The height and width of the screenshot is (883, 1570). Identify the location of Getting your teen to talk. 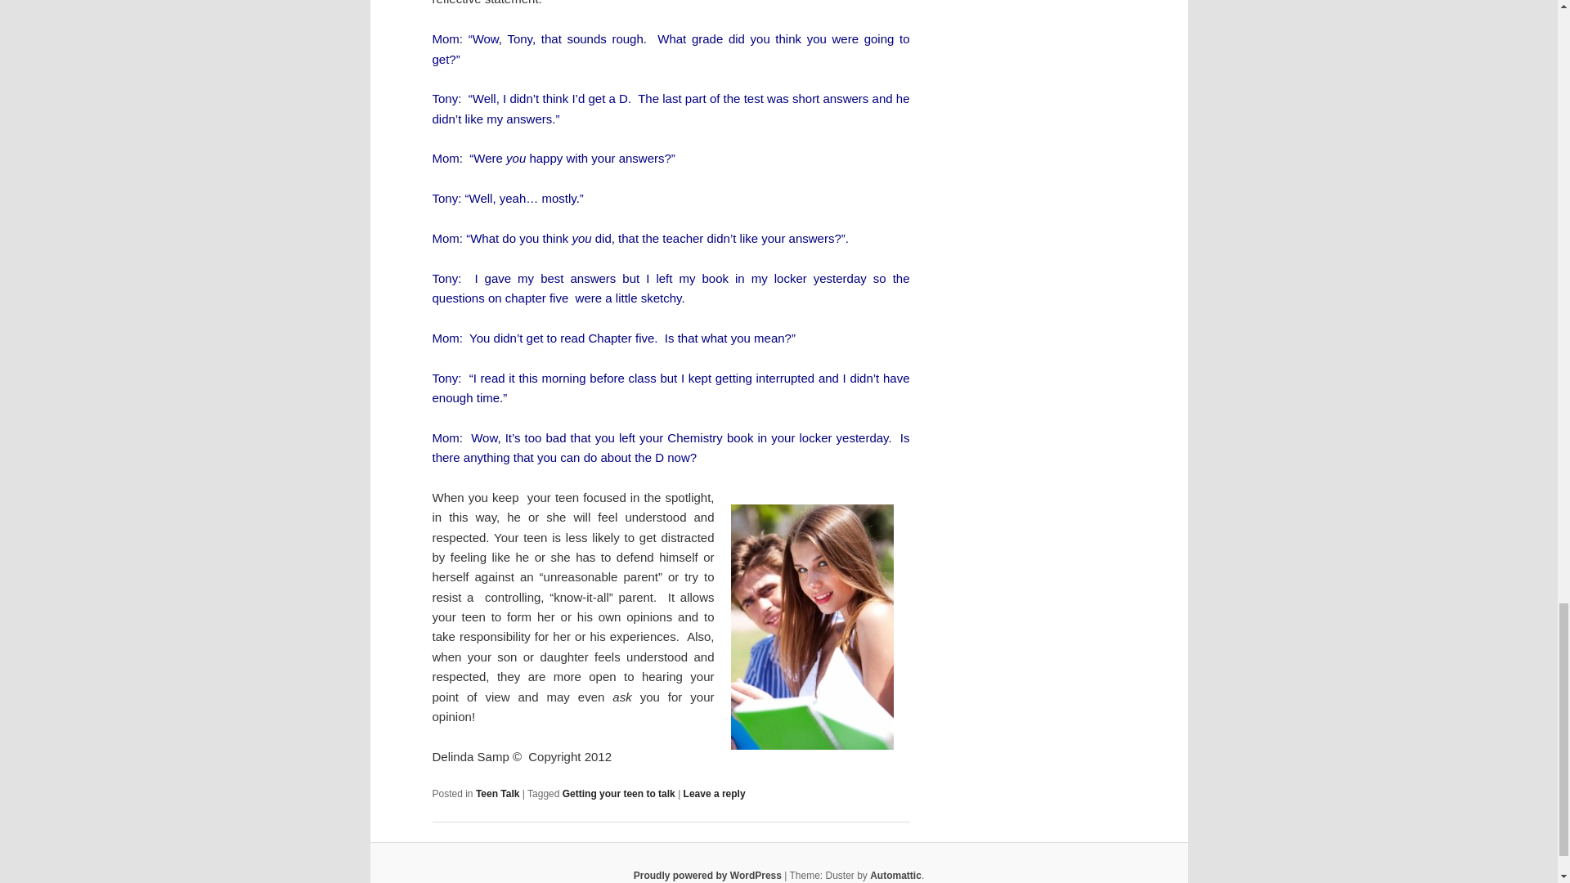
(618, 794).